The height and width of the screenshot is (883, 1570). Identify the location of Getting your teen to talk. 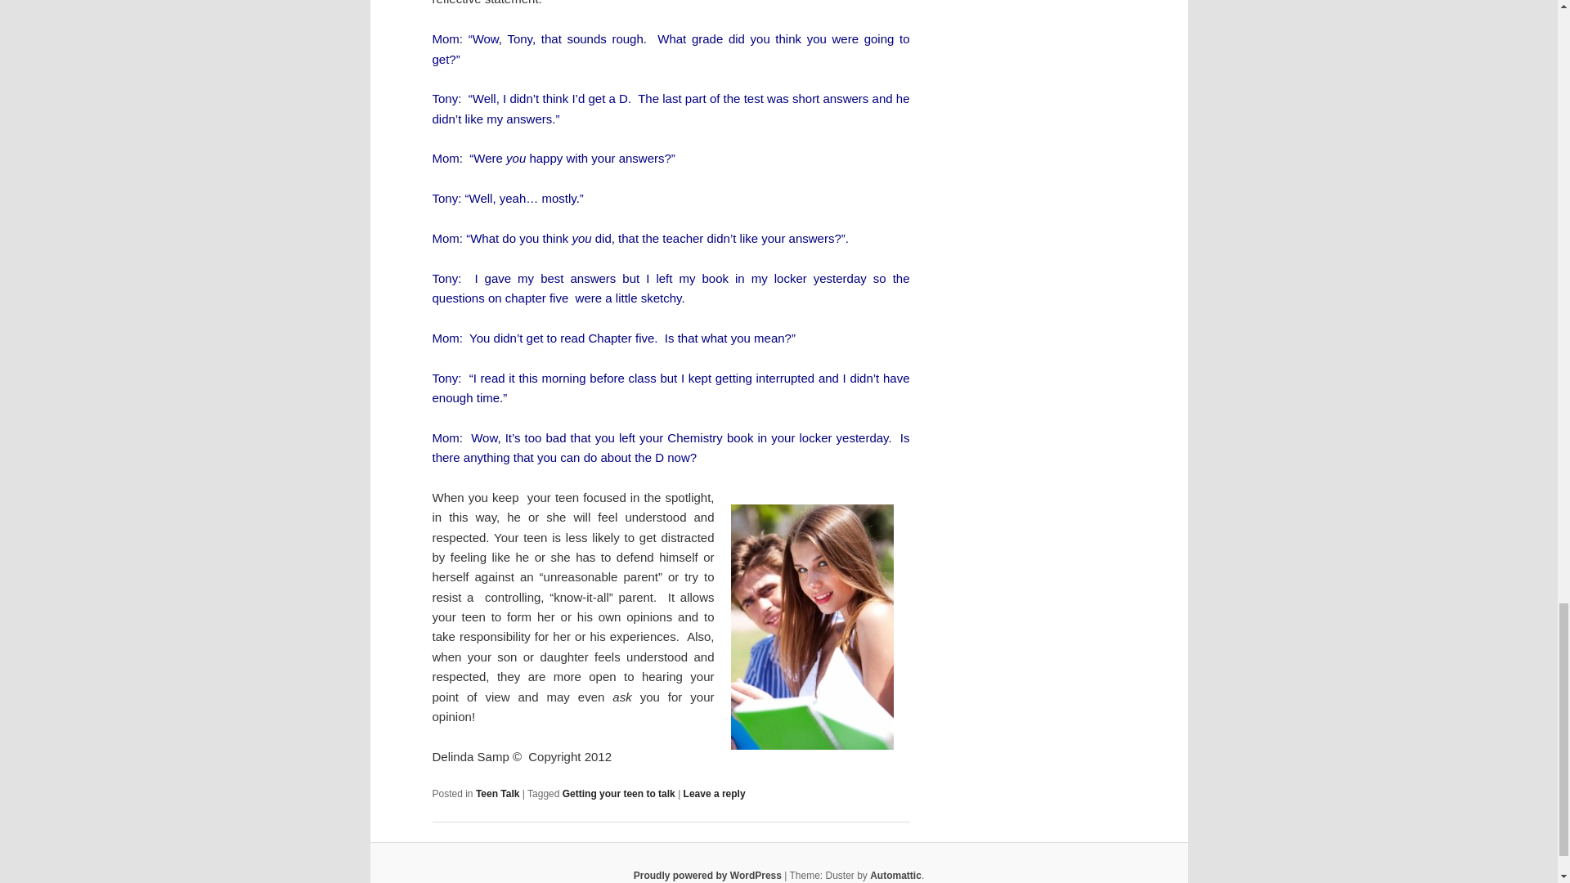
(618, 794).